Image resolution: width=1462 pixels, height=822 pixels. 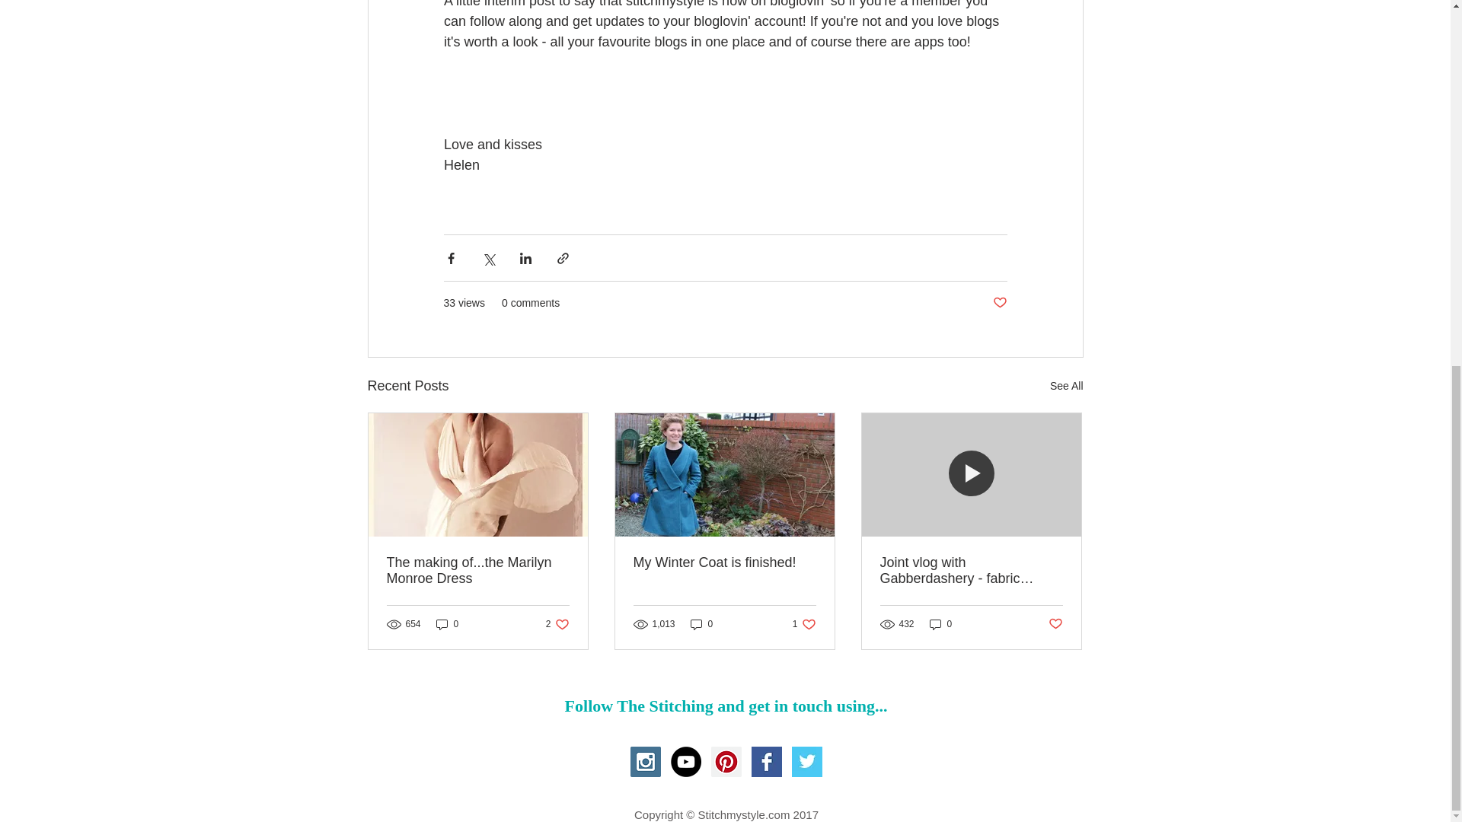 I want to click on 0, so click(x=971, y=571).